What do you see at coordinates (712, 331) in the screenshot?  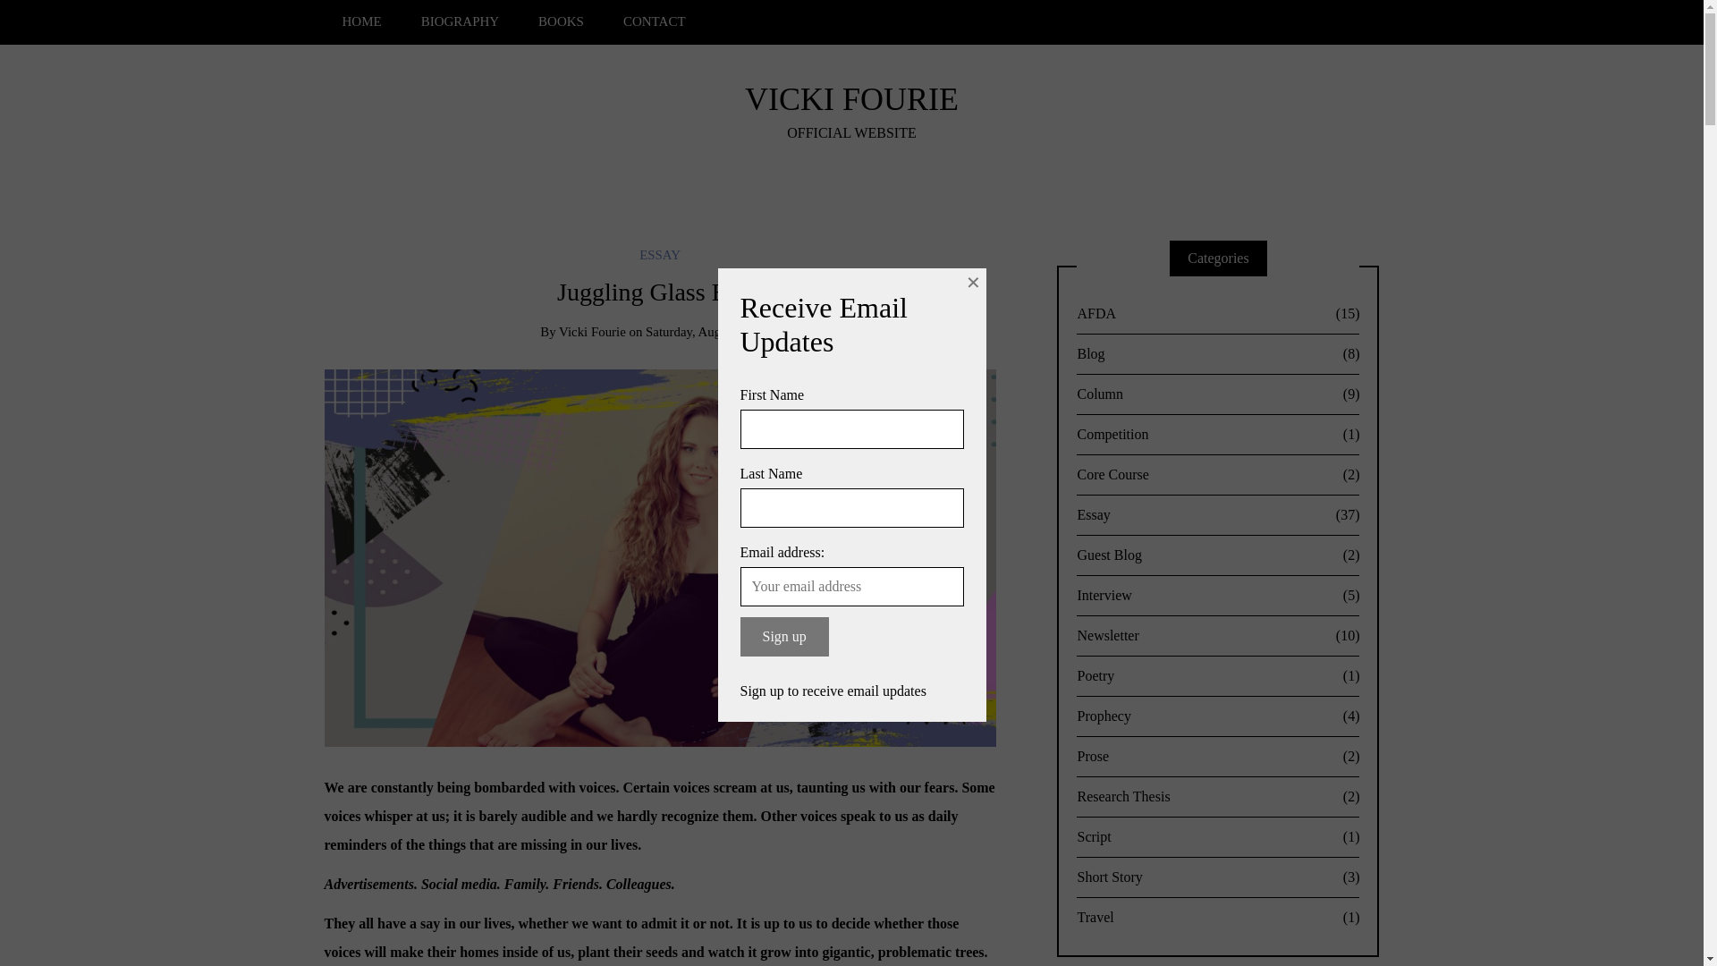 I see `Saturday, August 3, 2019` at bounding box center [712, 331].